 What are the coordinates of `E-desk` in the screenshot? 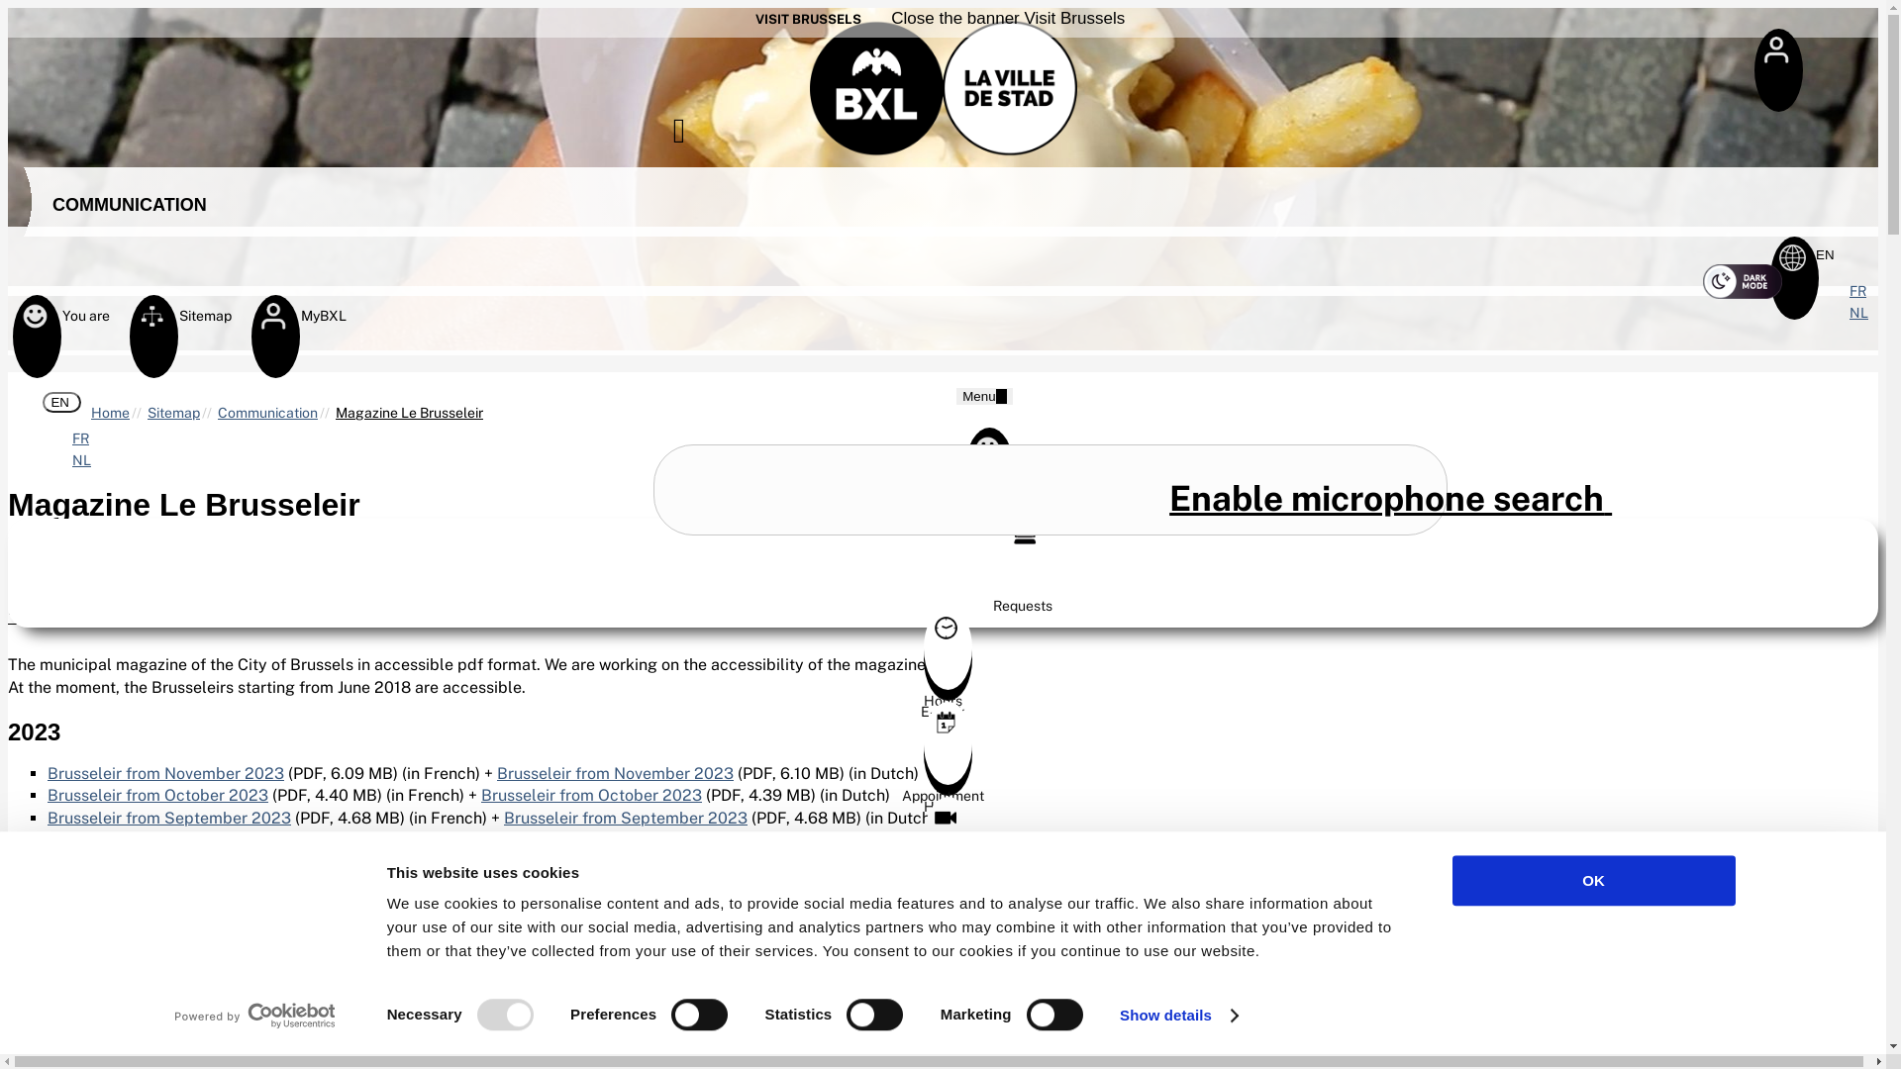 It's located at (943, 704).